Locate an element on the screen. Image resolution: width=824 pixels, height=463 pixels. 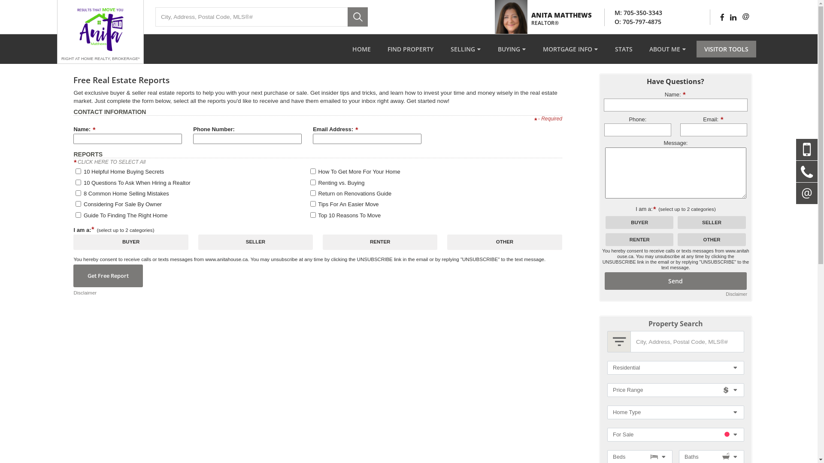
  is located at coordinates (807, 171).